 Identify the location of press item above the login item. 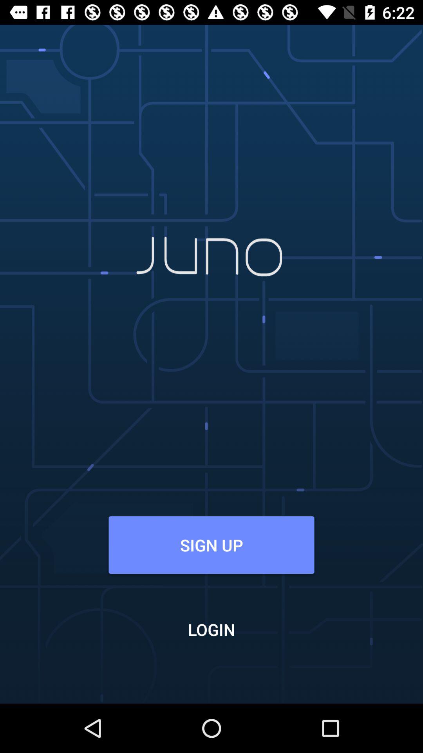
(211, 545).